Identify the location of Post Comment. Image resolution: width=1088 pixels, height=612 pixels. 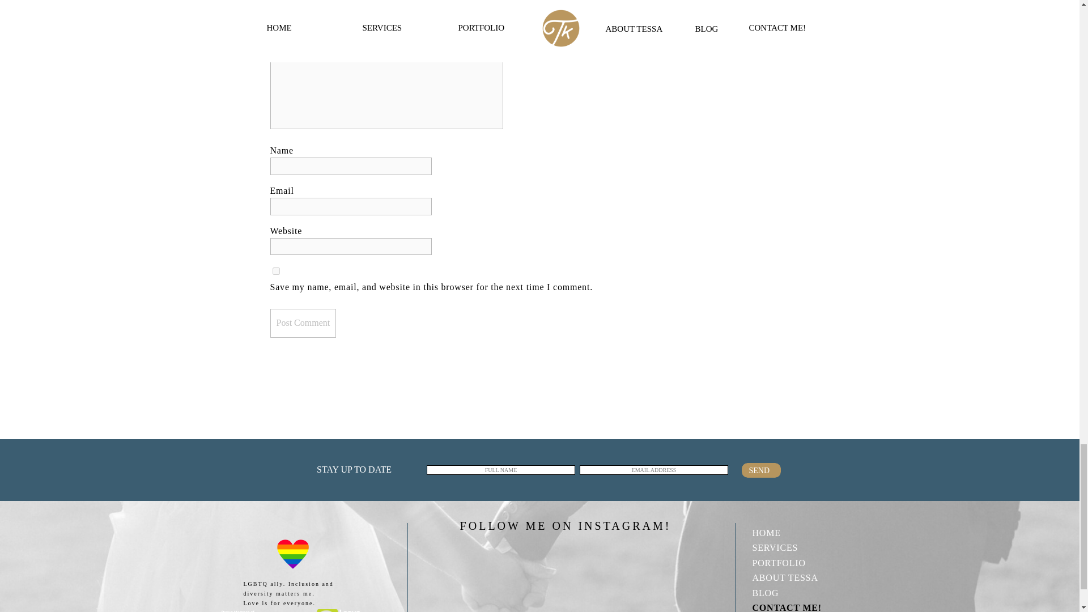
(303, 323).